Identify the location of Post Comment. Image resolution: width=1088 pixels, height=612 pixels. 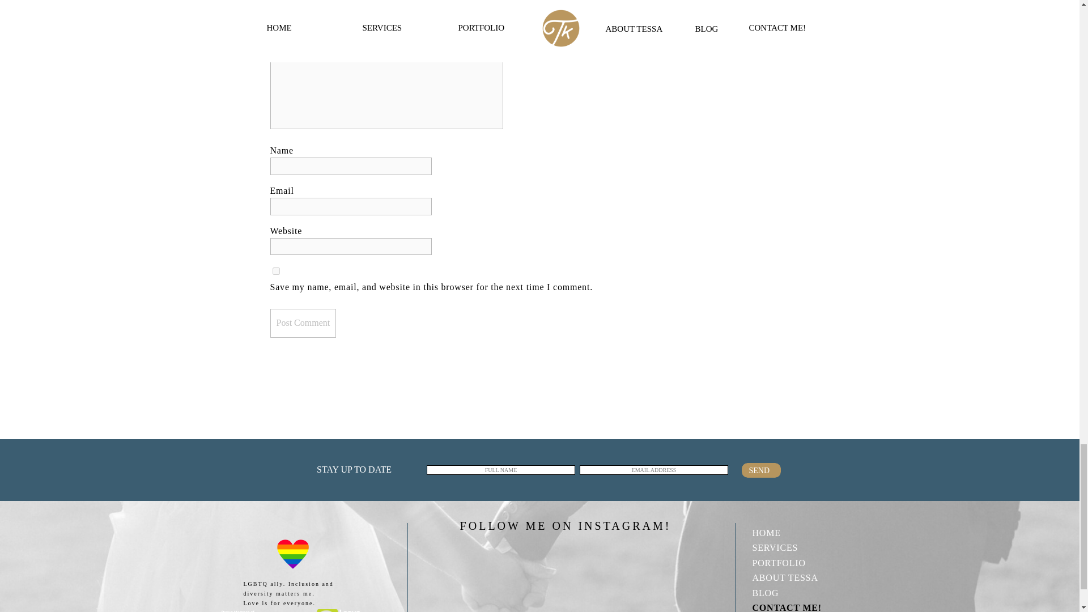
(303, 323).